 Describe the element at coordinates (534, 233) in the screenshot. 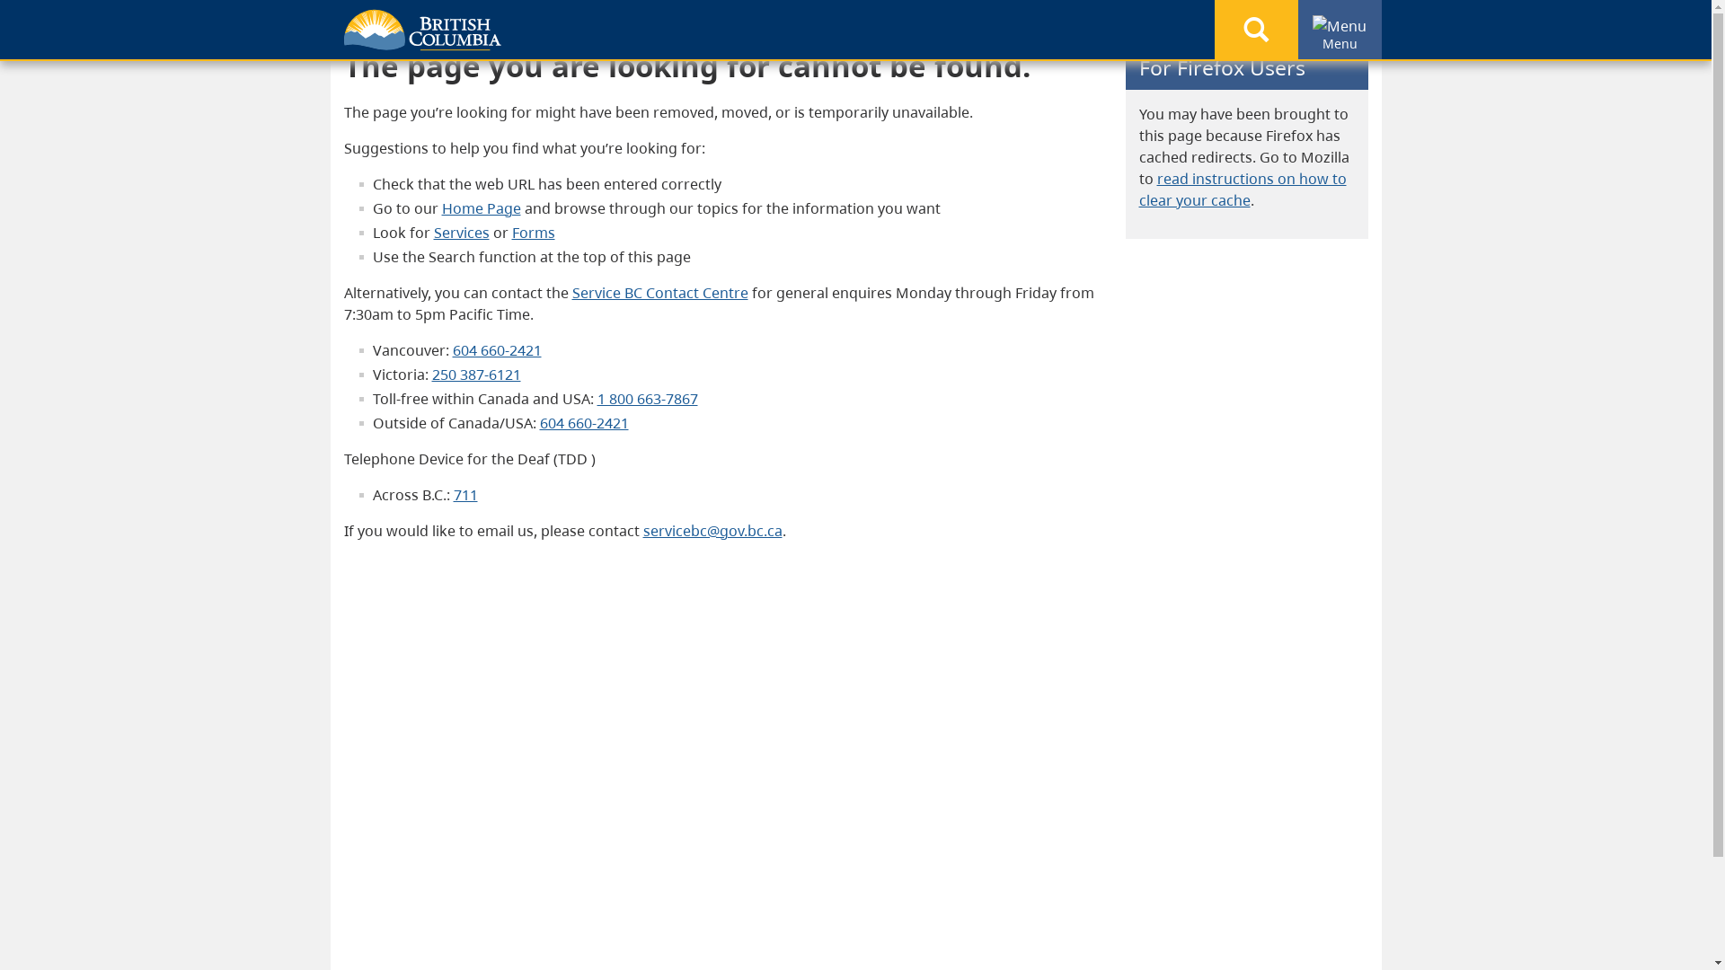

I see `Forms` at that location.